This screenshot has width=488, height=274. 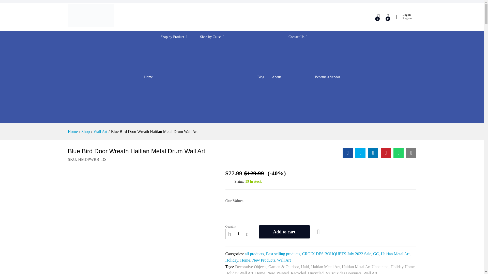 I want to click on Blue Bird Door Wreath Haitian Metal Drum Wall Art, so click(x=411, y=153).